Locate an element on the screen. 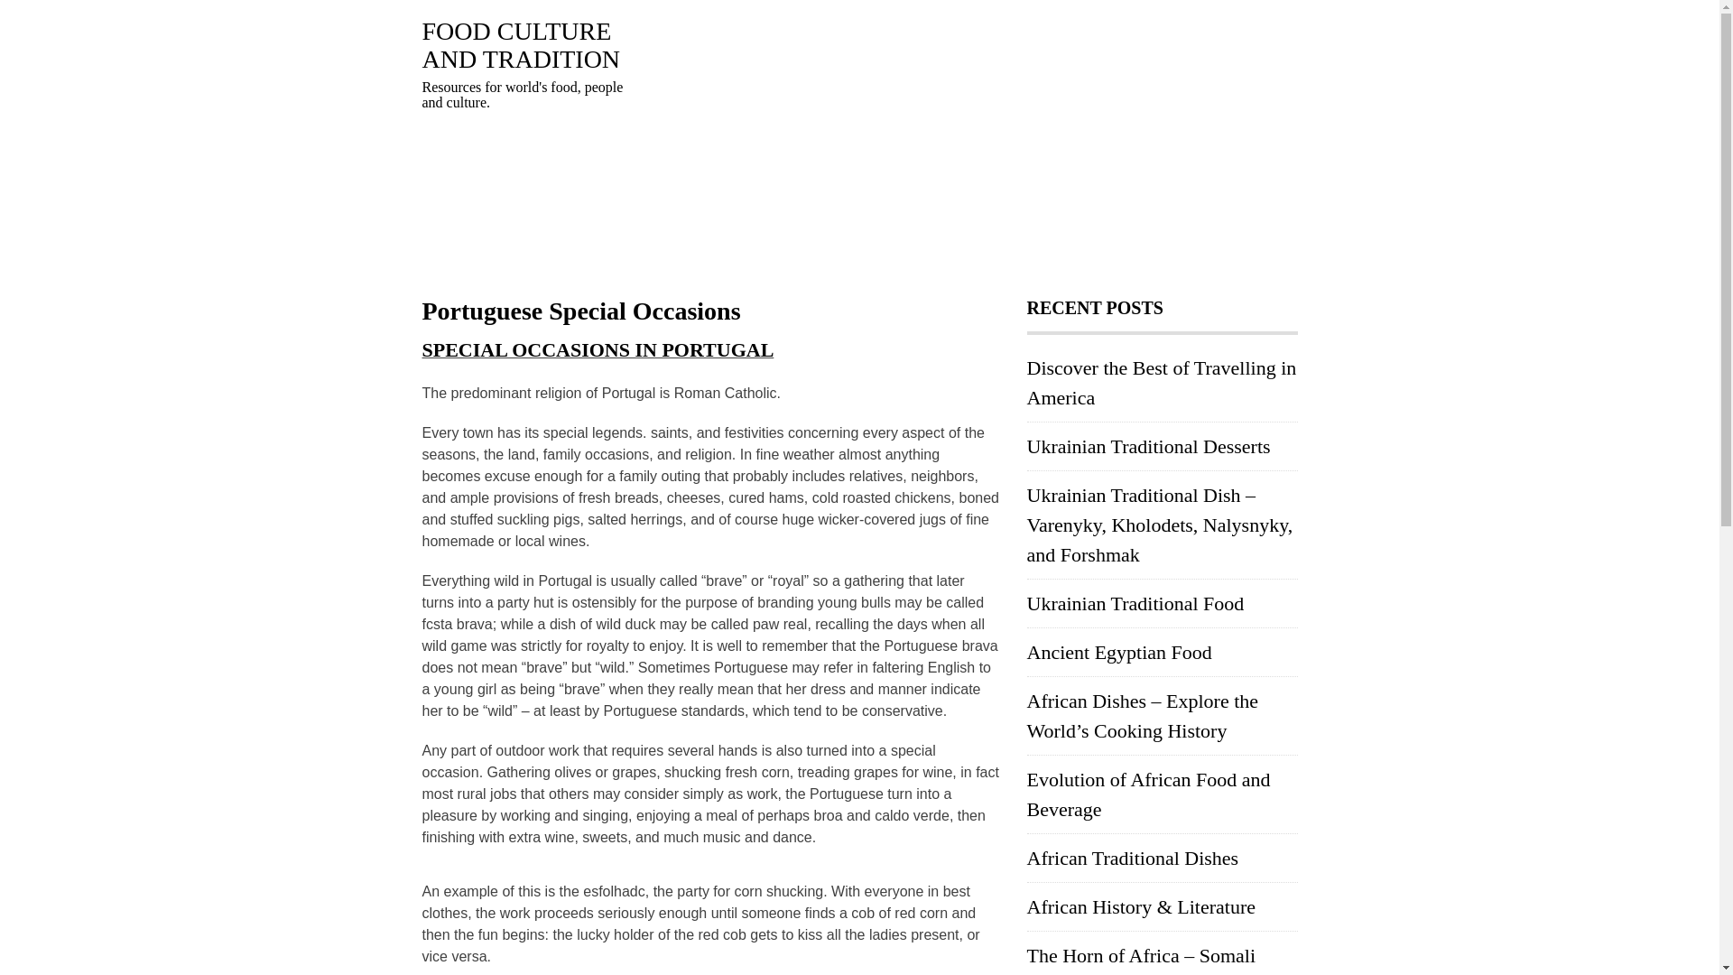 This screenshot has width=1733, height=975. Evolution of African Food and Beverage is located at coordinates (1148, 794).